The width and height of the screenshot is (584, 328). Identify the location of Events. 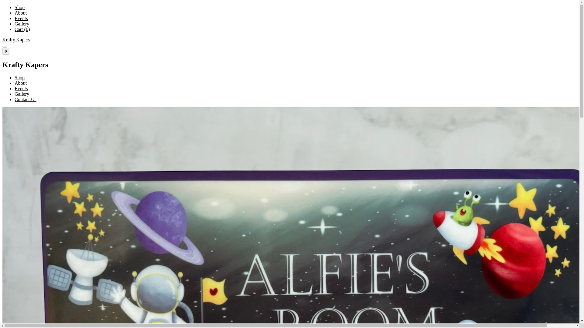
(21, 88).